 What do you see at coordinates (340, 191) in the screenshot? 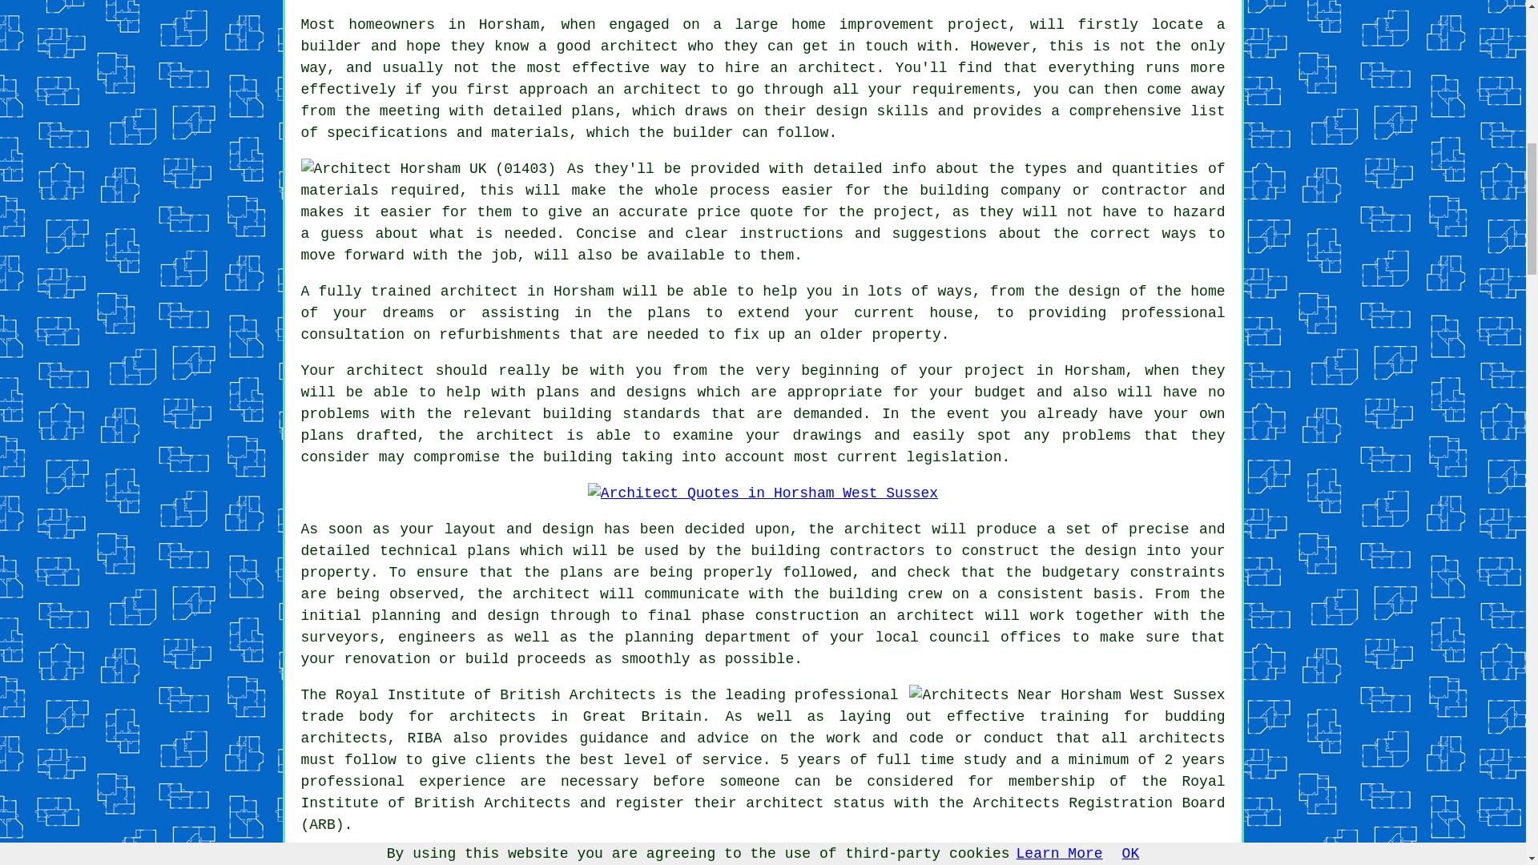
I see `materials` at bounding box center [340, 191].